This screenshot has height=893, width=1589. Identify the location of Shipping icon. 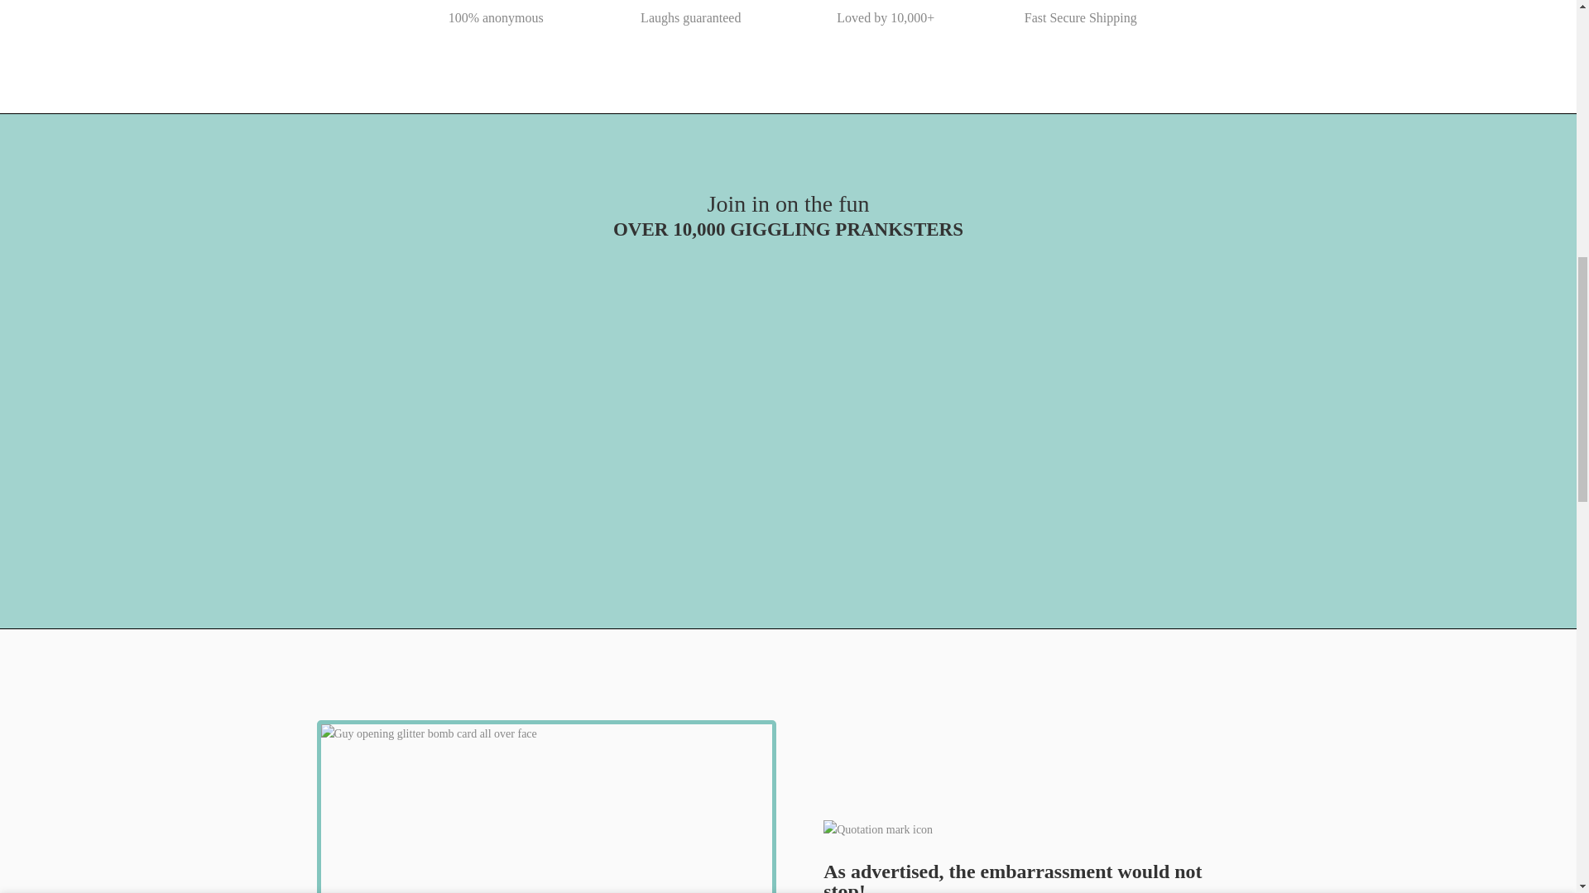
(1081, 6).